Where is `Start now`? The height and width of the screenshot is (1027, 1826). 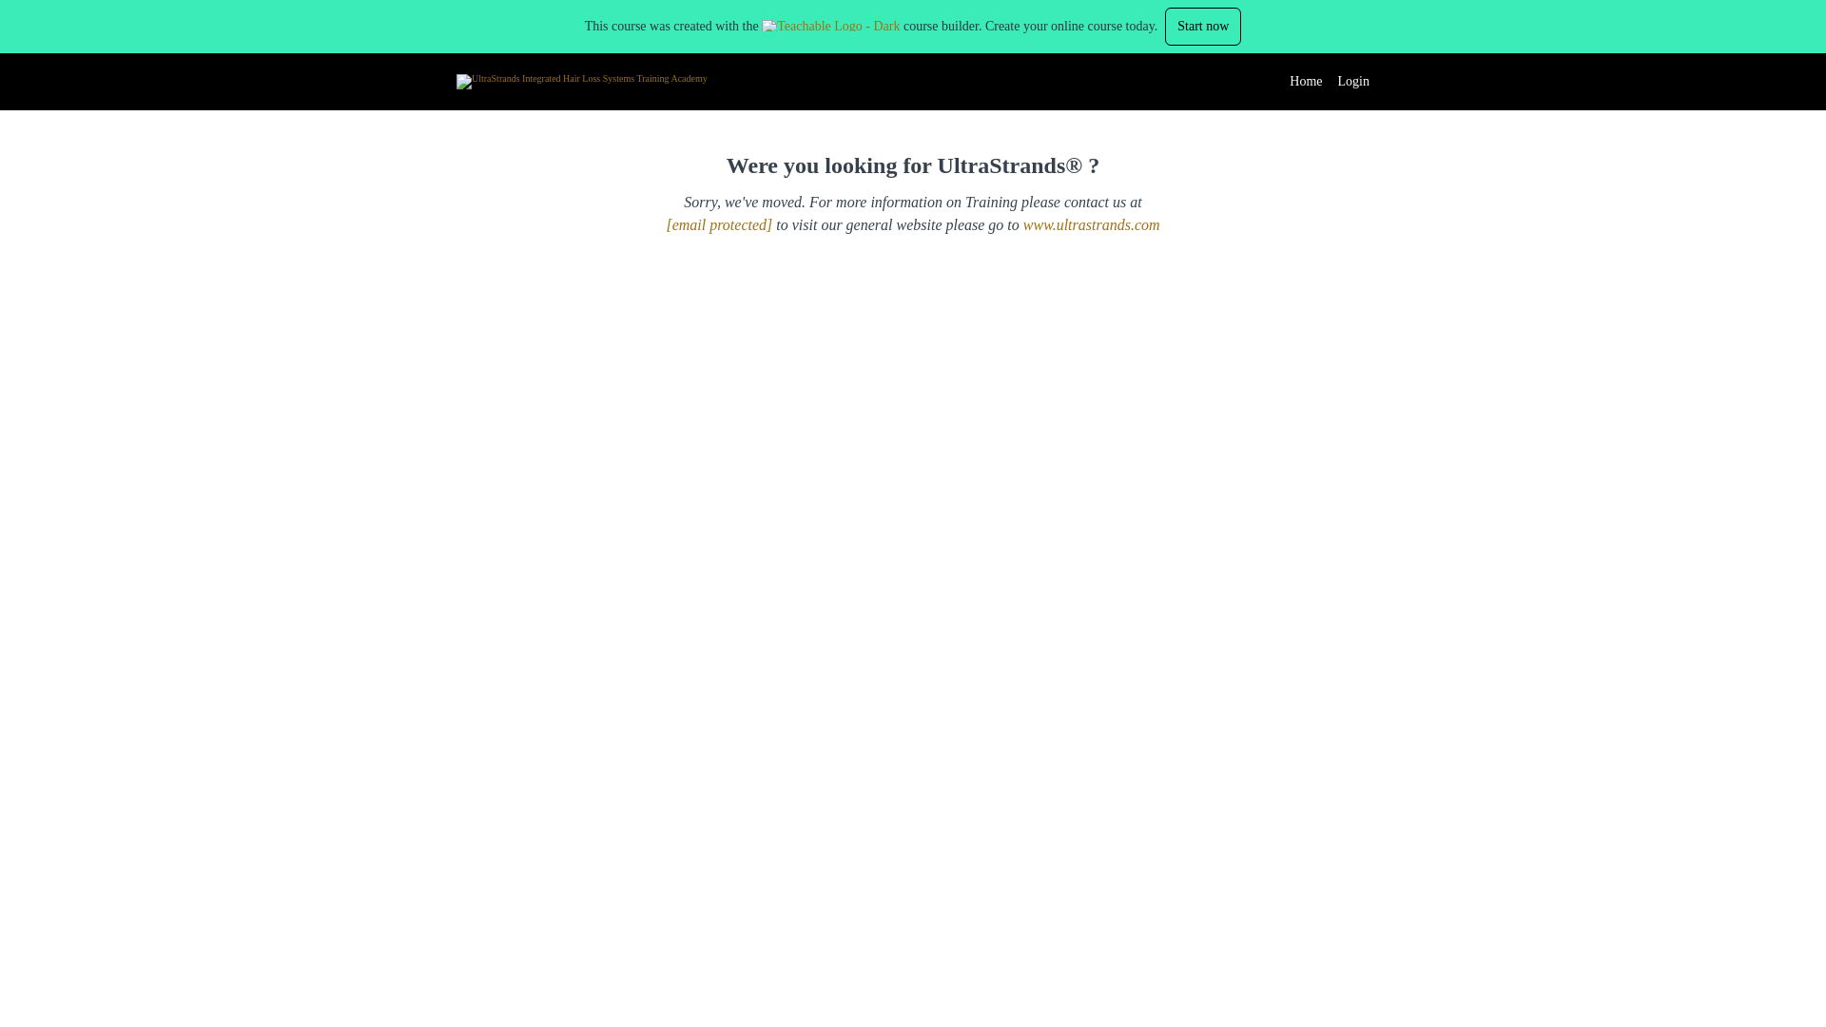
Start now is located at coordinates (1202, 26).